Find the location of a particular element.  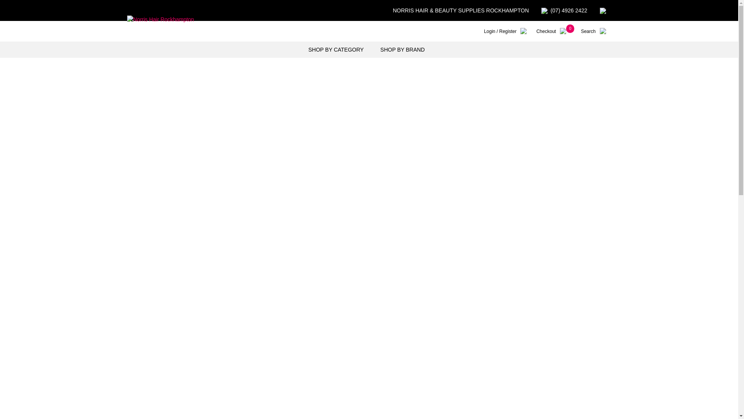

Search is located at coordinates (594, 32).